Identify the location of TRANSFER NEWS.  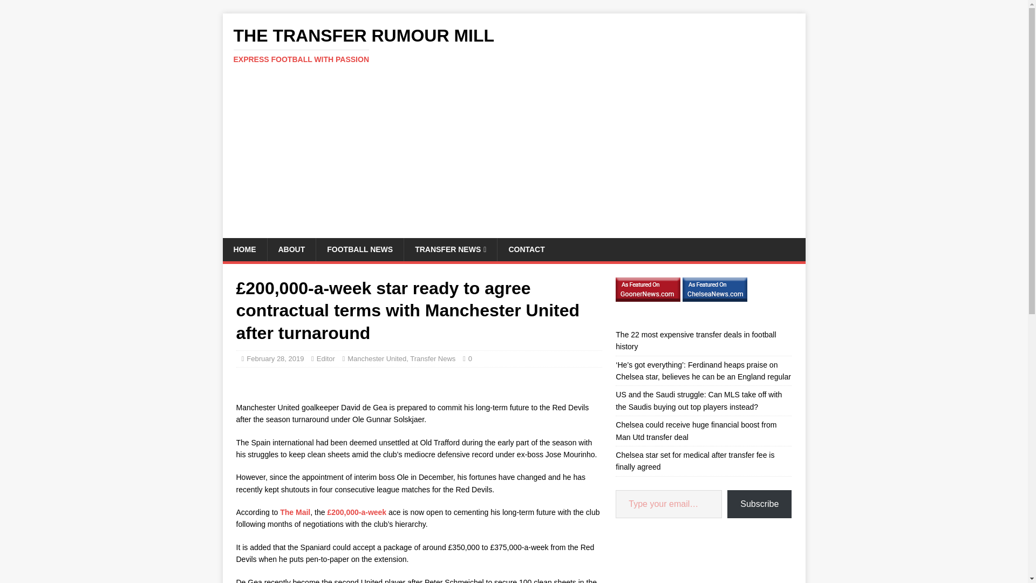
(450, 249).